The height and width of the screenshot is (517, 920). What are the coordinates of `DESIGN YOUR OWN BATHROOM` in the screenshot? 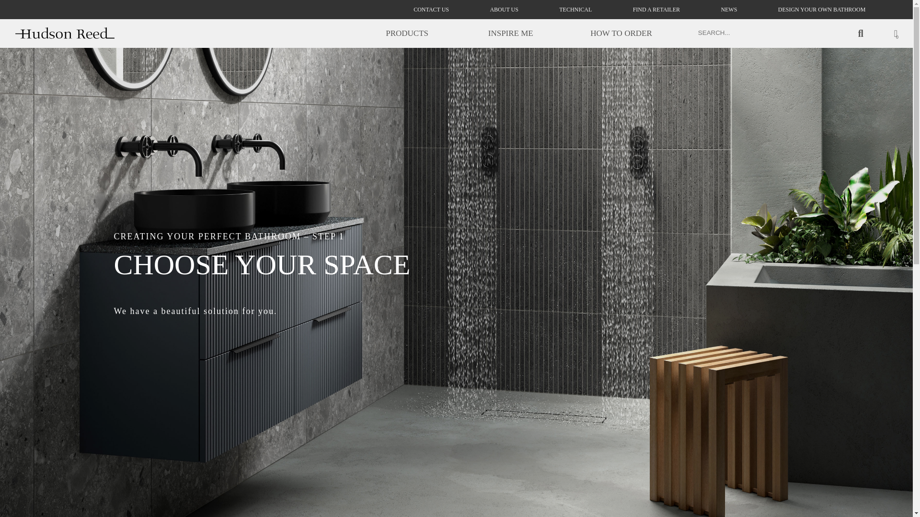 It's located at (822, 10).